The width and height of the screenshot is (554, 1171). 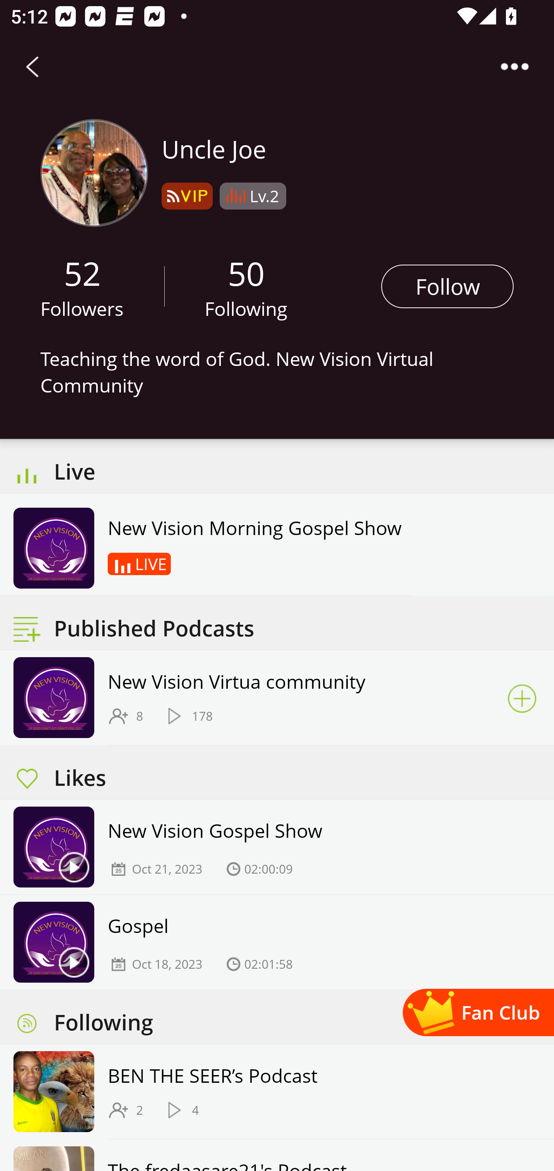 I want to click on New Vision Gospel Show Oct 21, 2023 02:00:09, so click(x=277, y=847).